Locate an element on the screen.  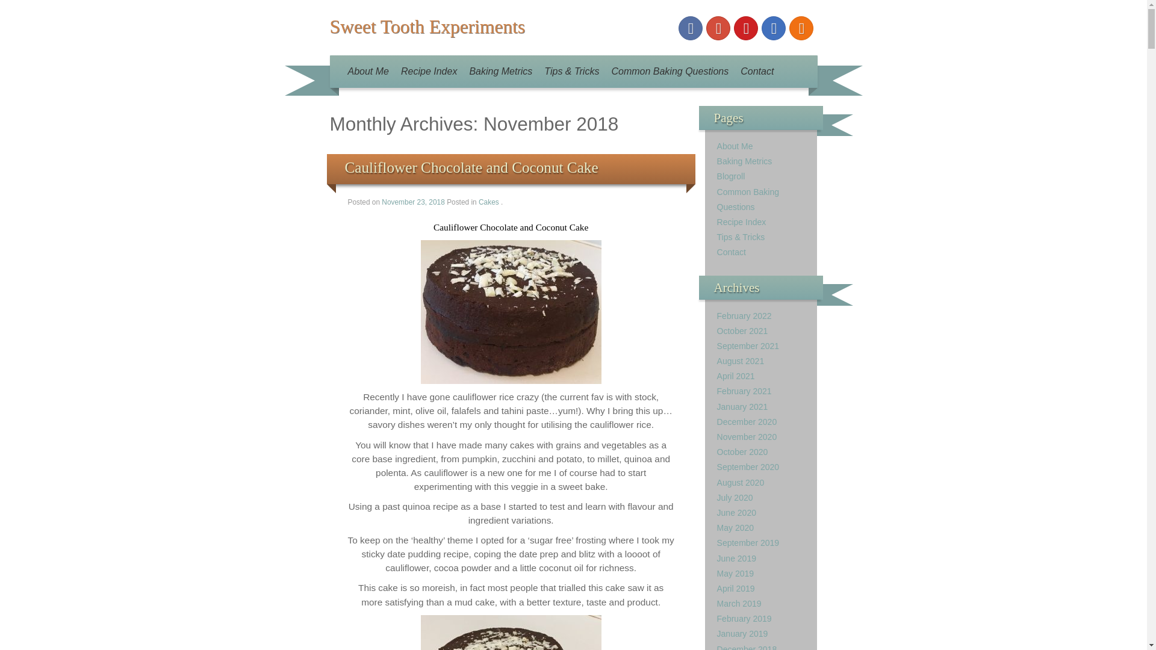
Cauliflower Chocolate and Coconut Cake is located at coordinates (471, 167).